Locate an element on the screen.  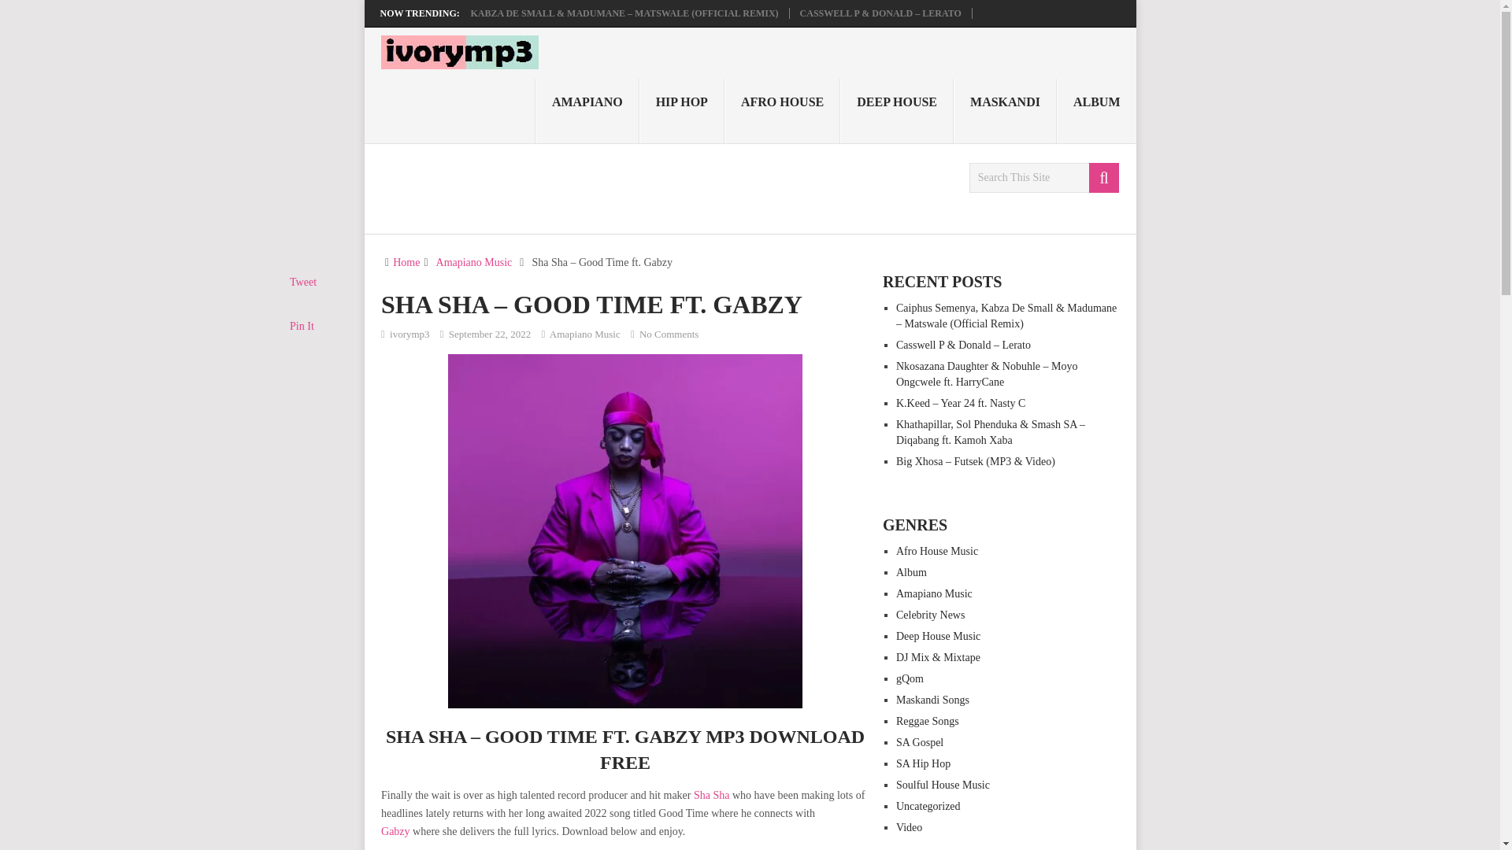
Pin It is located at coordinates (302, 326).